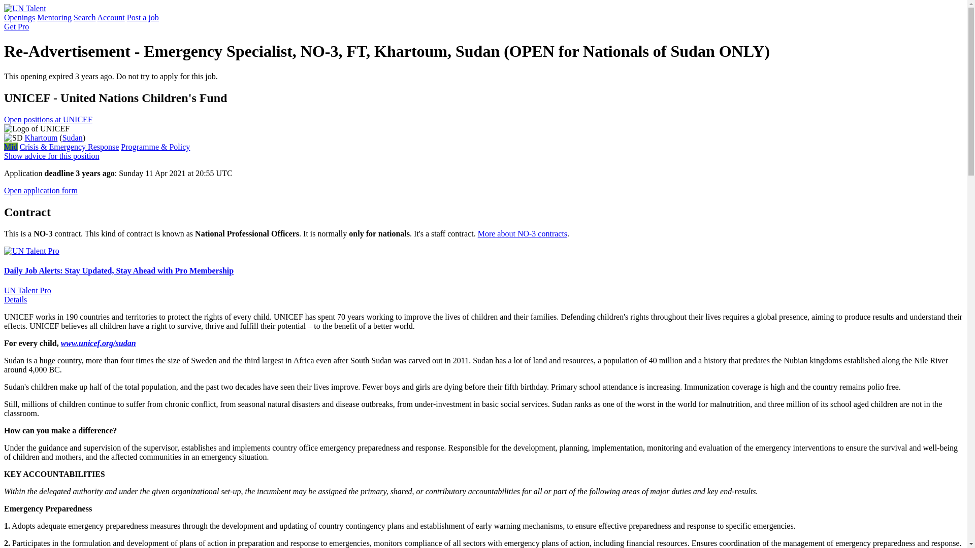 The width and height of the screenshot is (975, 548). Describe the element at coordinates (111, 17) in the screenshot. I see `Account` at that location.